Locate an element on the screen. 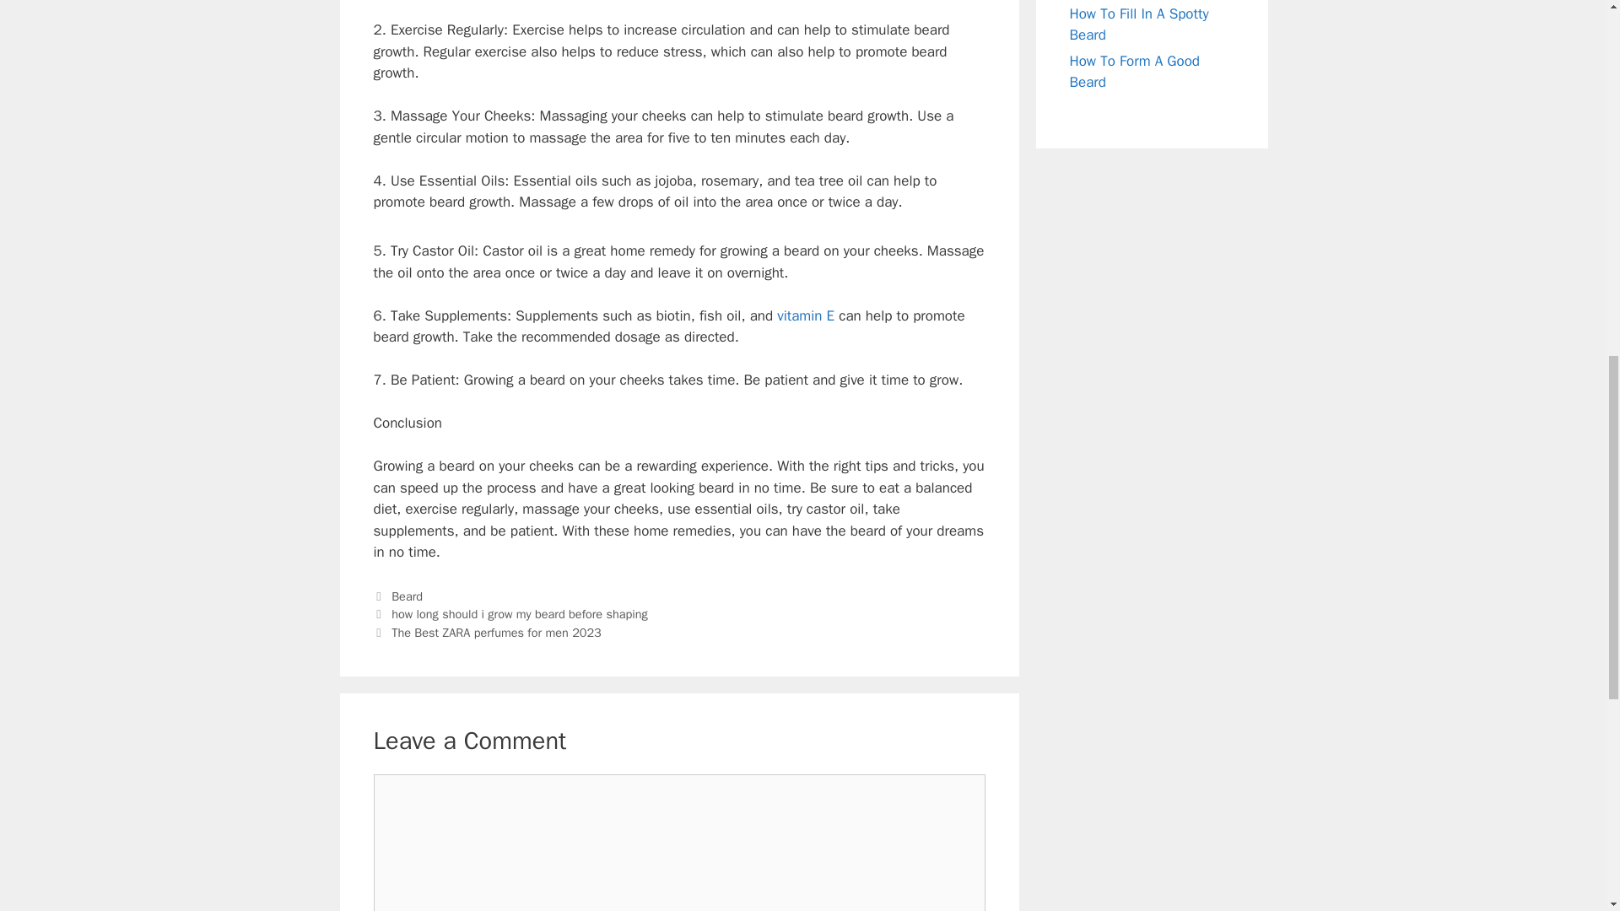  how long should i grow my beard before shaping is located at coordinates (520, 614).